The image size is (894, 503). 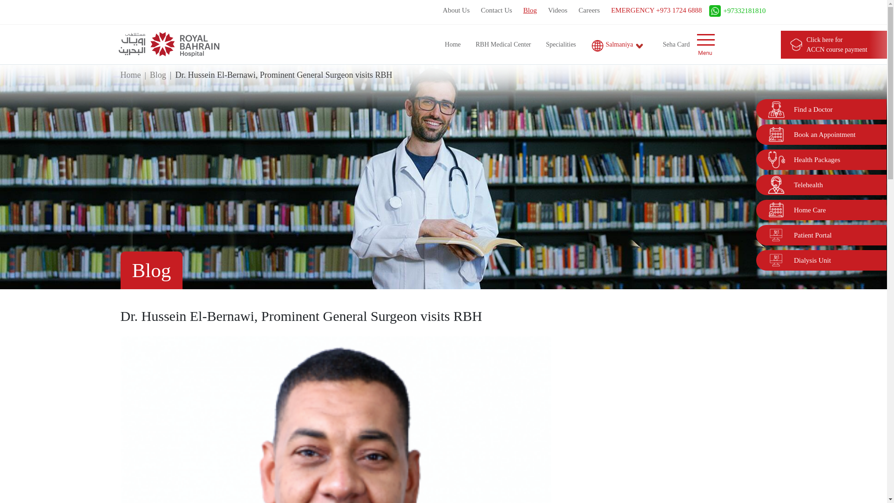 What do you see at coordinates (456, 12) in the screenshot?
I see `About Us` at bounding box center [456, 12].